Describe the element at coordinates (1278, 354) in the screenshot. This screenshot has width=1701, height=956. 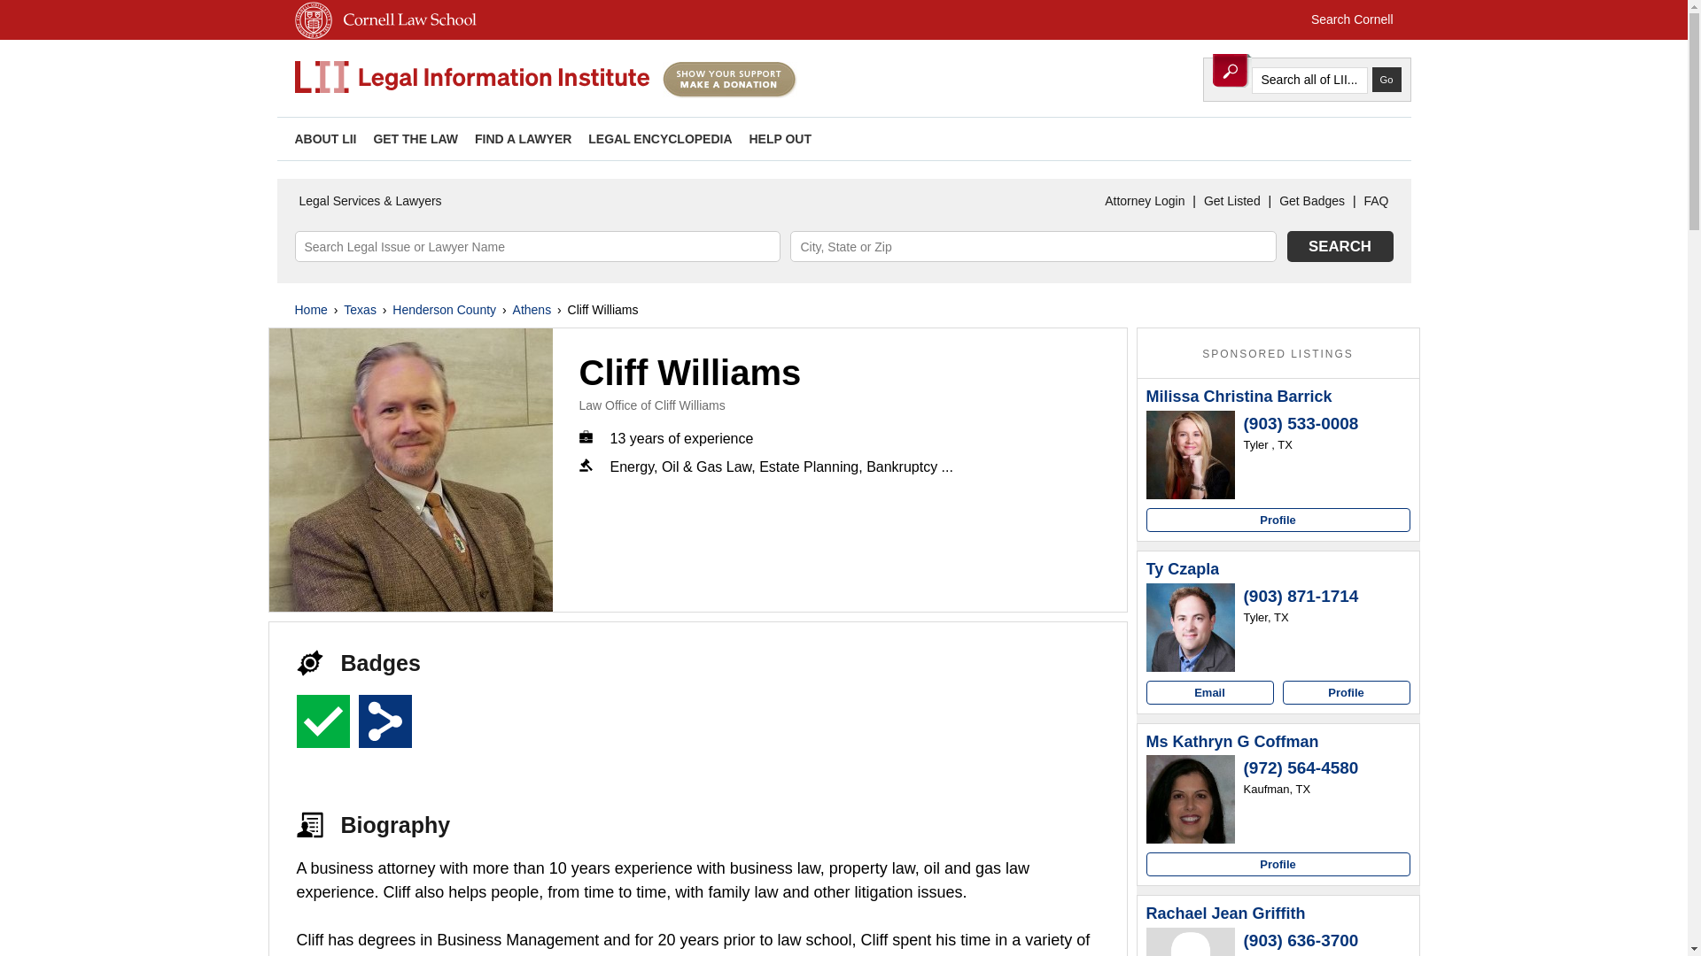
I see `SPONSORED LISTINGS` at that location.